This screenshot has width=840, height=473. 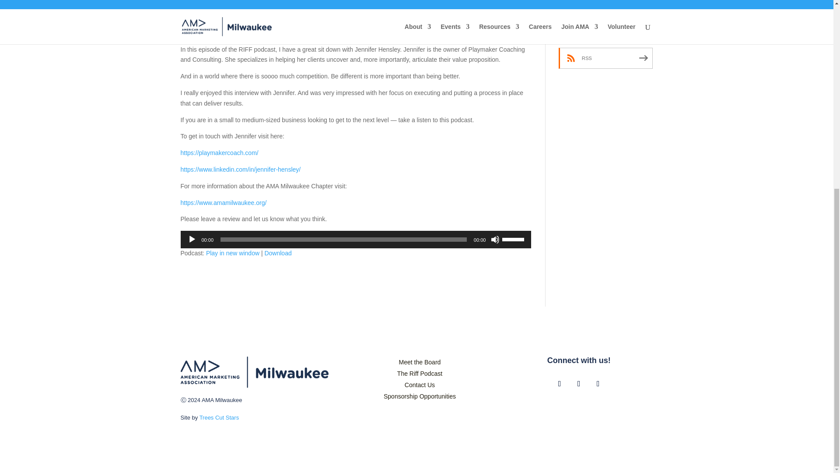 I want to click on Subscribe by Email, so click(x=605, y=32).